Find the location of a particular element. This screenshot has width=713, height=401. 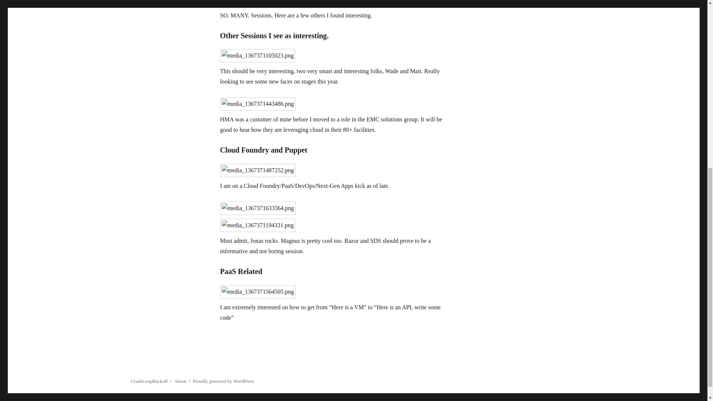

CrashLoopBackoff is located at coordinates (149, 381).